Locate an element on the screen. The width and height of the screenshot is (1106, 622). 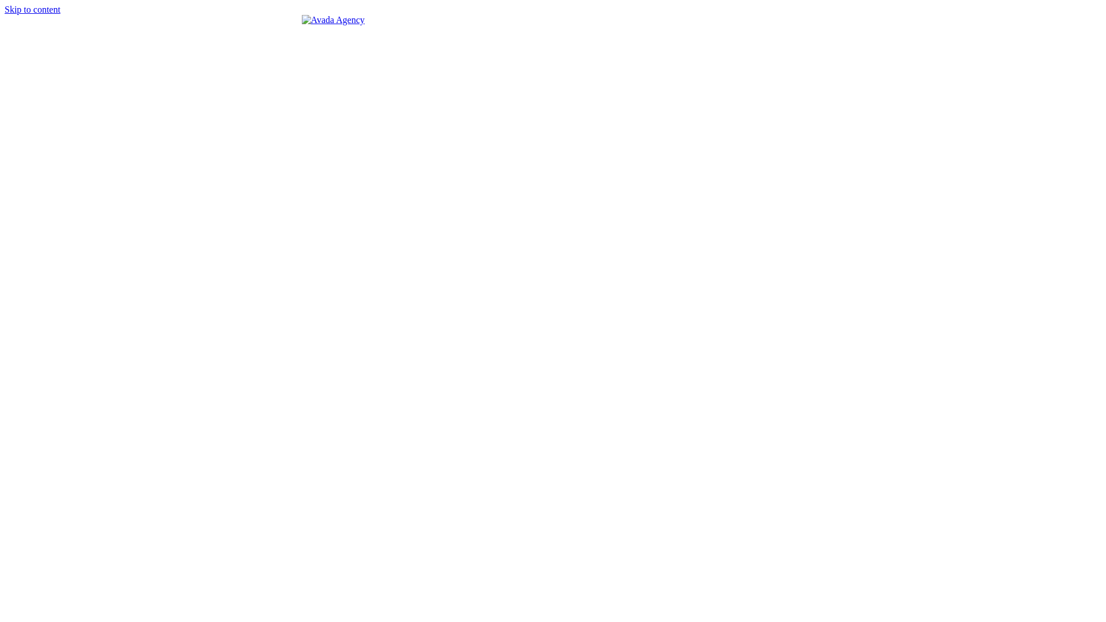
Skip to content is located at coordinates (32, 9).